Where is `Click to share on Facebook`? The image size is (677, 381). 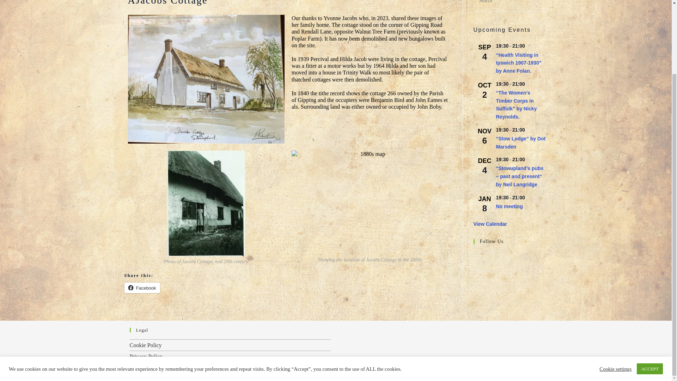
Click to share on Facebook is located at coordinates (142, 288).